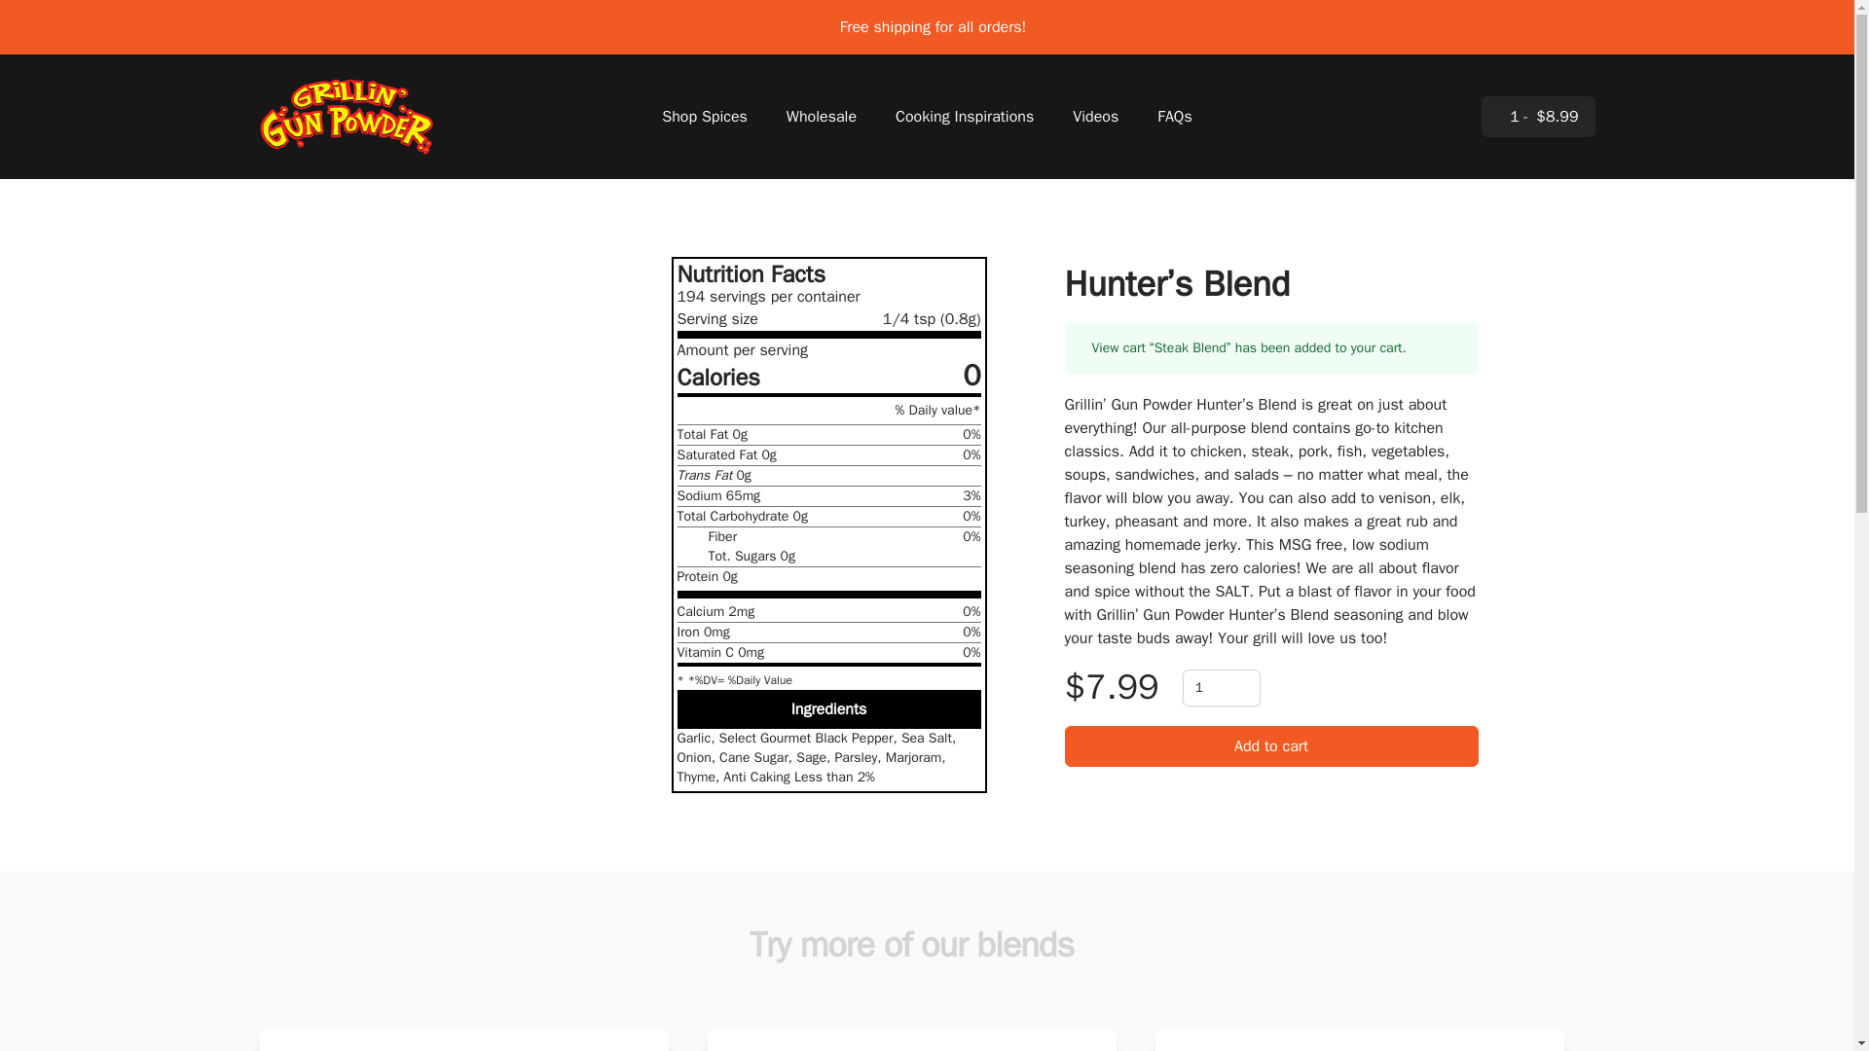 The width and height of the screenshot is (1869, 1051). What do you see at coordinates (822, 117) in the screenshot?
I see `Wholesale` at bounding box center [822, 117].